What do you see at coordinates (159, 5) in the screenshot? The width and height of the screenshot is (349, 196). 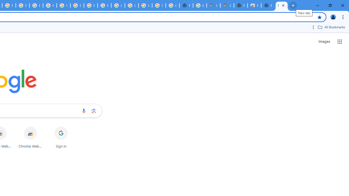 I see `Sign in - Google Accounts` at bounding box center [159, 5].